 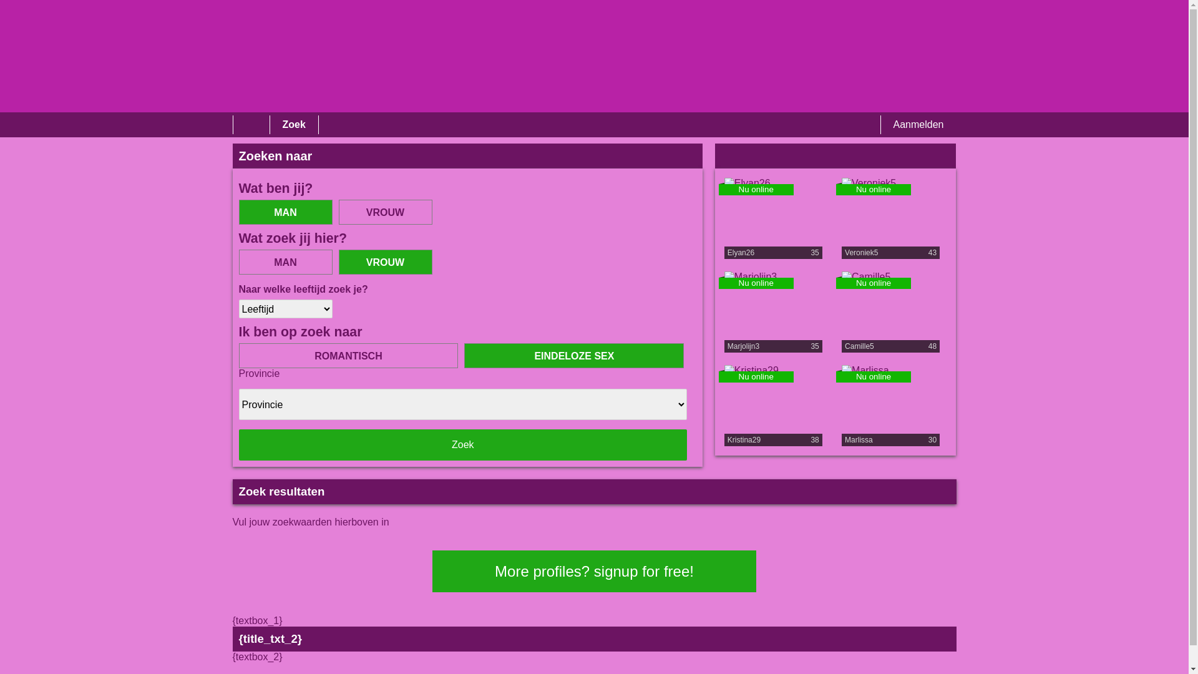 I want to click on MAN, so click(x=285, y=212).